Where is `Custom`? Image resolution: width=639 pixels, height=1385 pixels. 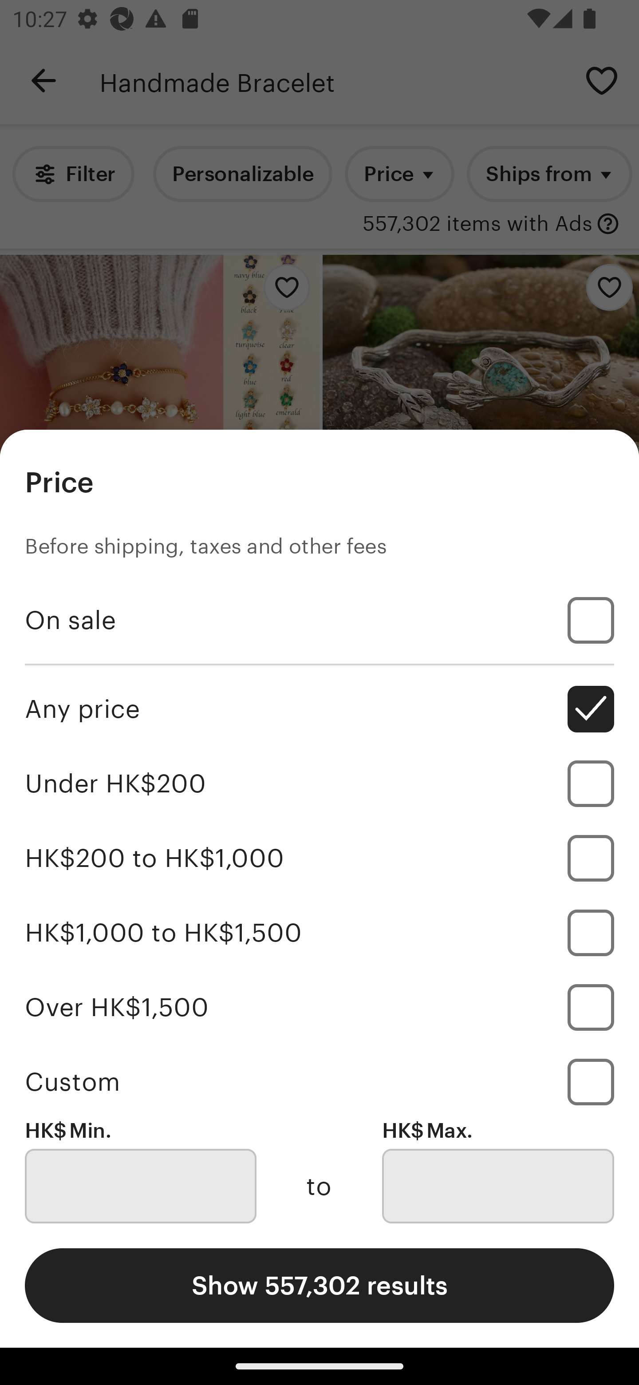 Custom is located at coordinates (319, 1081).